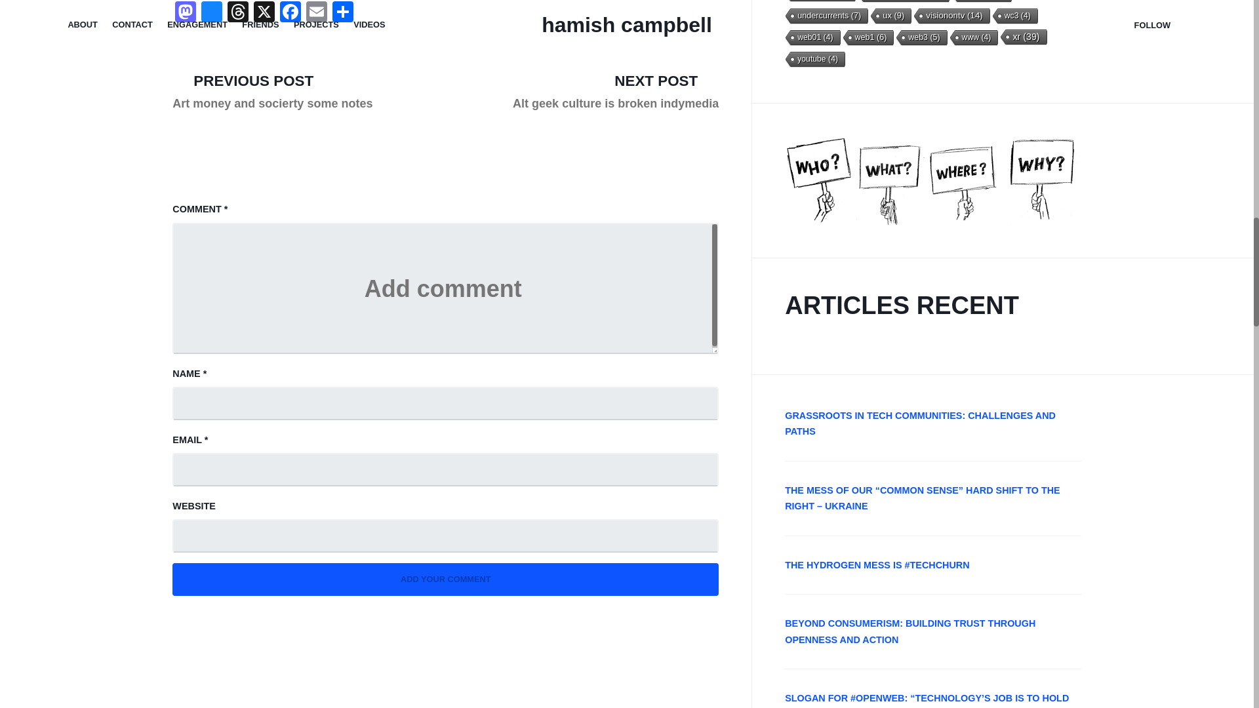 The height and width of the screenshot is (708, 1259). What do you see at coordinates (446, 580) in the screenshot?
I see `Add your comment` at bounding box center [446, 580].